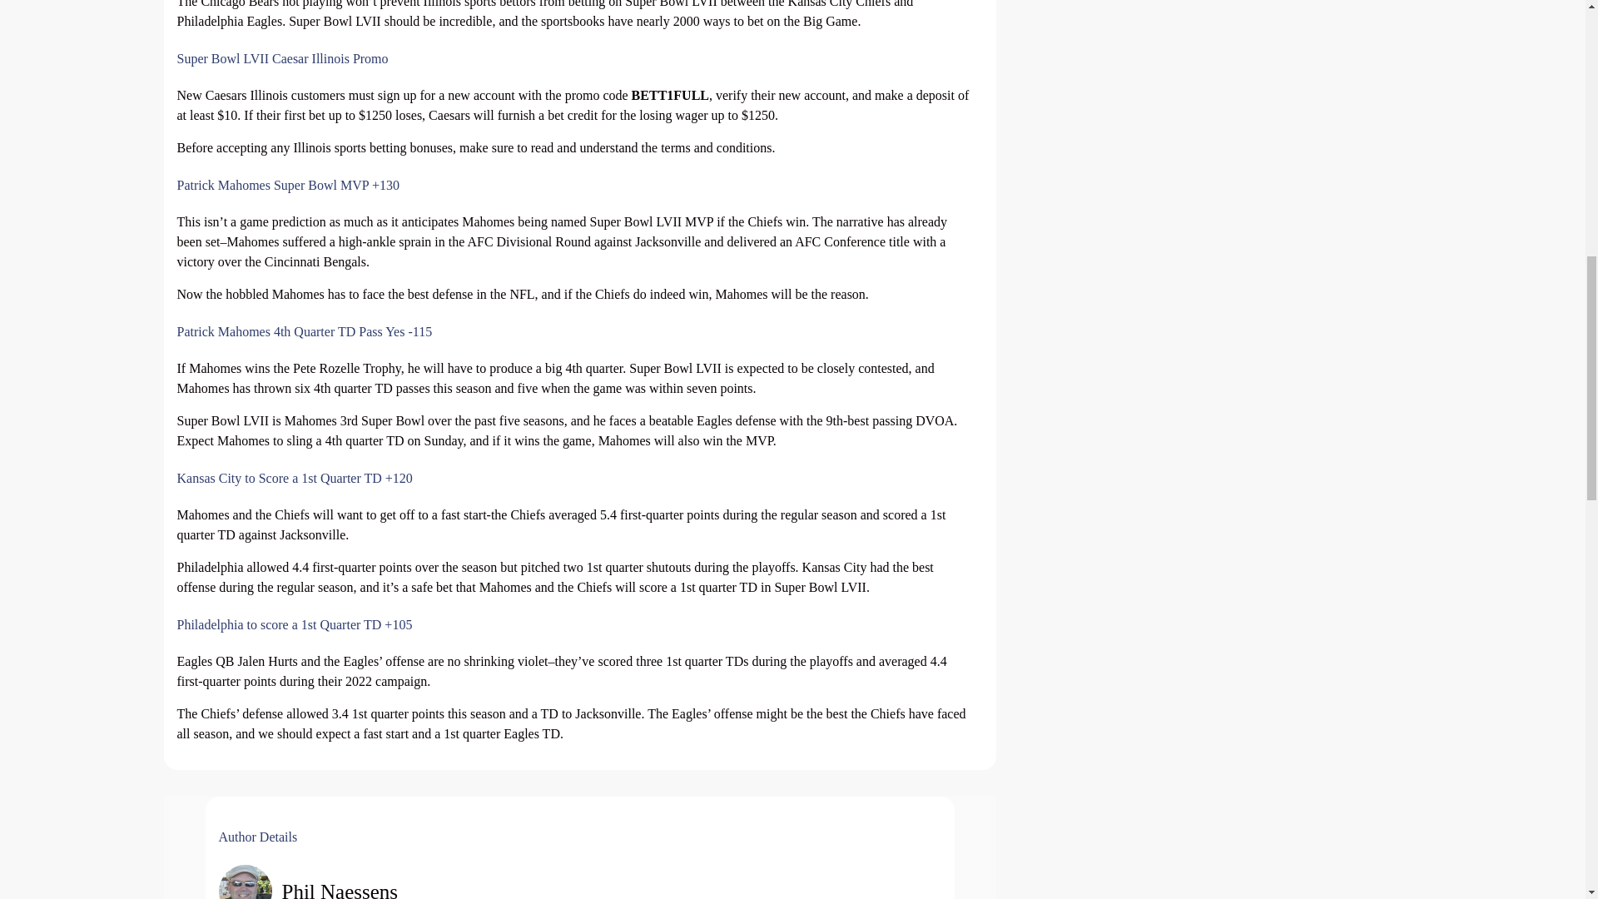 The height and width of the screenshot is (899, 1598). Describe the element at coordinates (372, 147) in the screenshot. I see `Illinois sports betting bonuses` at that location.